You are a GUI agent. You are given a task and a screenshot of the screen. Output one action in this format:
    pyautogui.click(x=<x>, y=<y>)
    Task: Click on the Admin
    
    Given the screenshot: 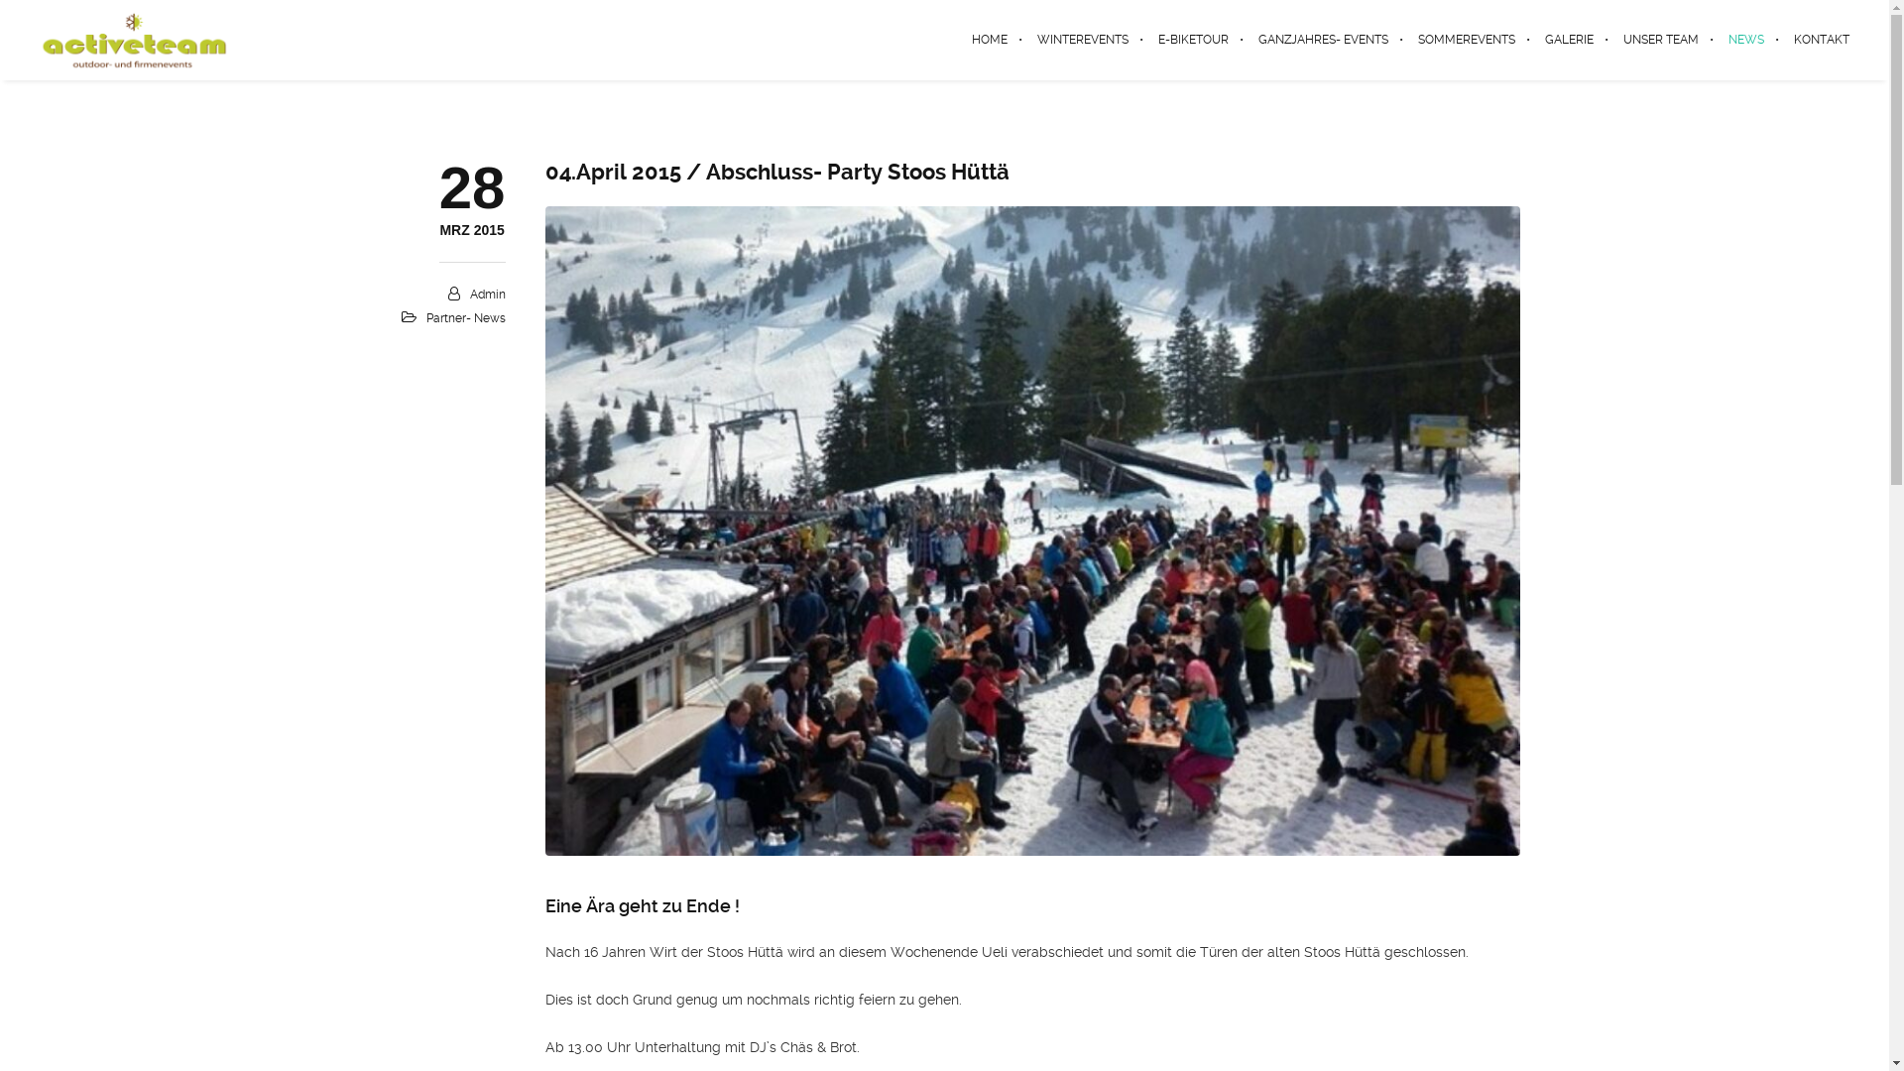 What is the action you would take?
    pyautogui.click(x=488, y=295)
    